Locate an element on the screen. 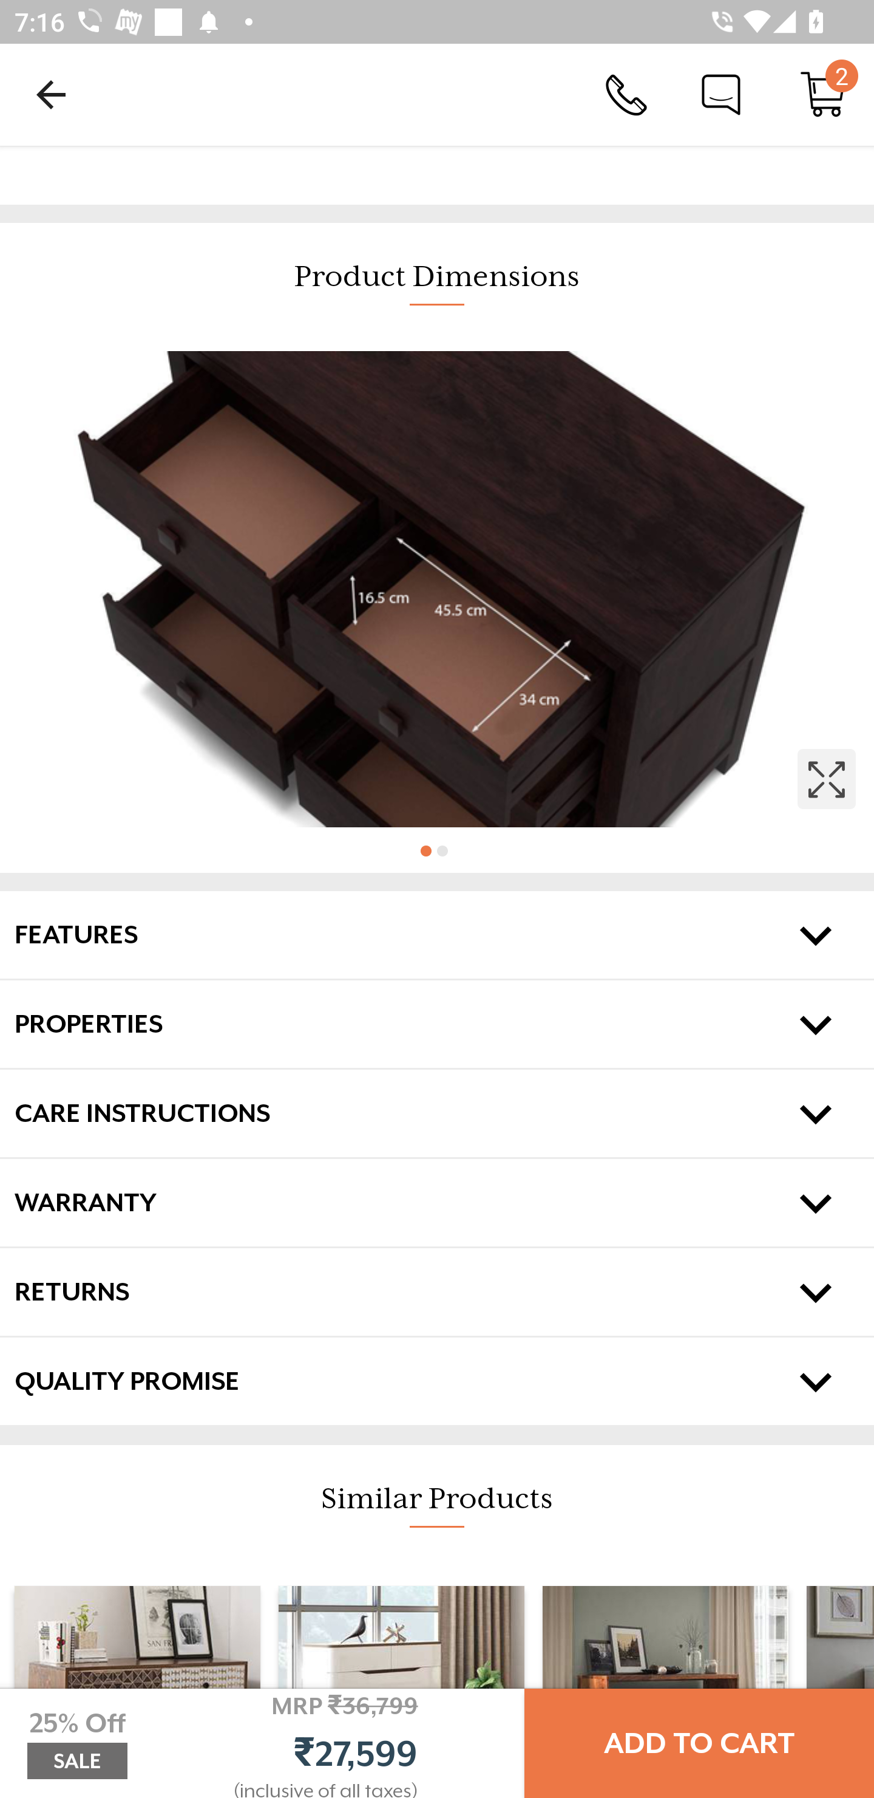 This screenshot has width=874, height=1798. PROPERTIES  is located at coordinates (437, 1024).